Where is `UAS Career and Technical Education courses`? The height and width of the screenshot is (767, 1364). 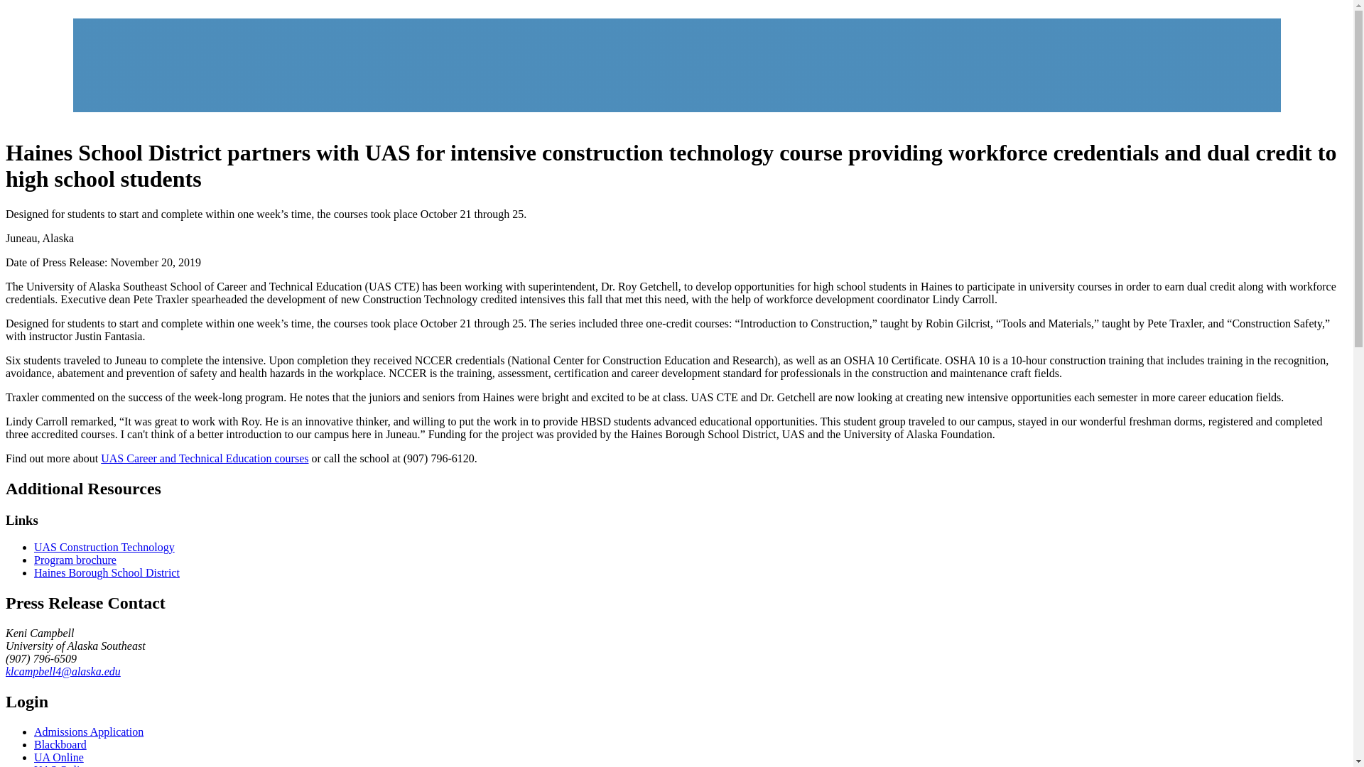 UAS Career and Technical Education courses is located at coordinates (205, 459).